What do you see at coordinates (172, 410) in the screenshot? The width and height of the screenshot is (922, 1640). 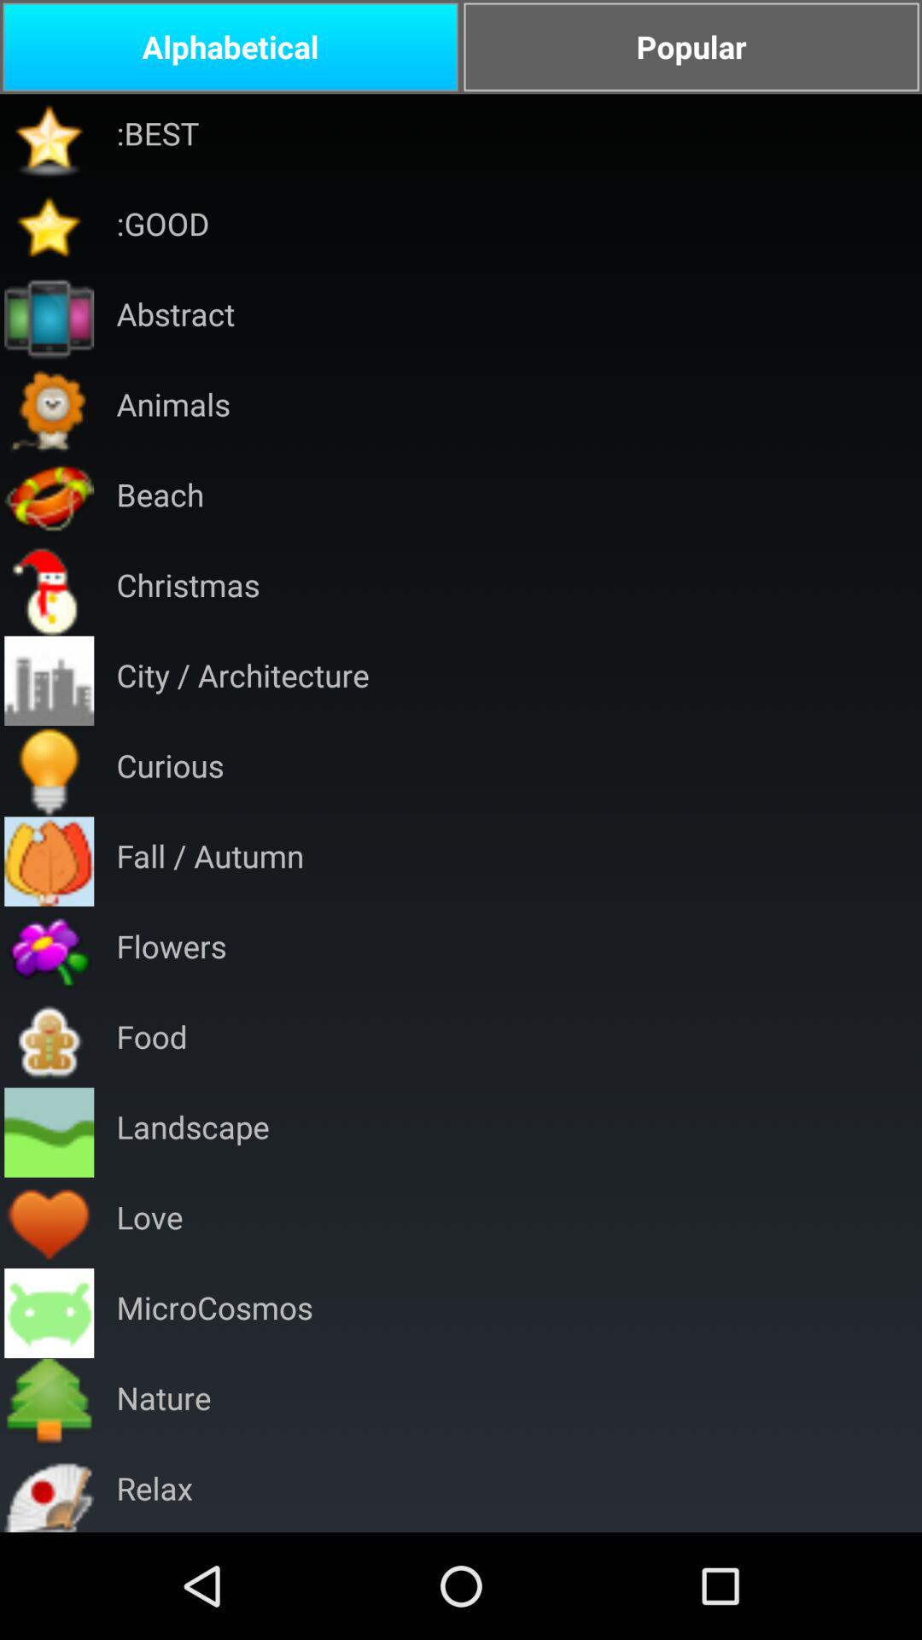 I see `scroll to animals item` at bounding box center [172, 410].